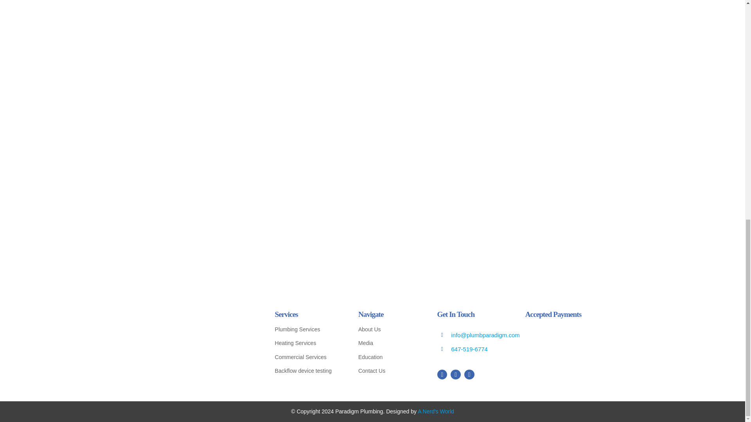  What do you see at coordinates (198, 341) in the screenshot?
I see `Paradigm colour full` at bounding box center [198, 341].